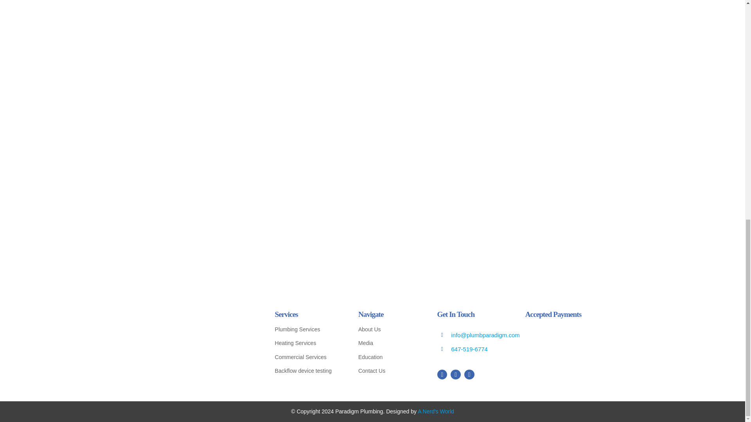  What do you see at coordinates (198, 341) in the screenshot?
I see `Paradigm colour full` at bounding box center [198, 341].